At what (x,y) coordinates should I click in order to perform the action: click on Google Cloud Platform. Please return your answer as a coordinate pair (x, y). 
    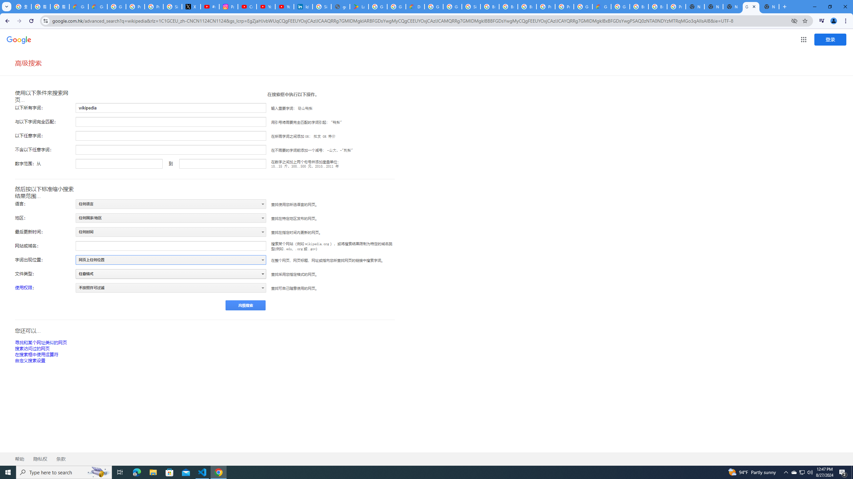
    Looking at the image, I should click on (433, 7).